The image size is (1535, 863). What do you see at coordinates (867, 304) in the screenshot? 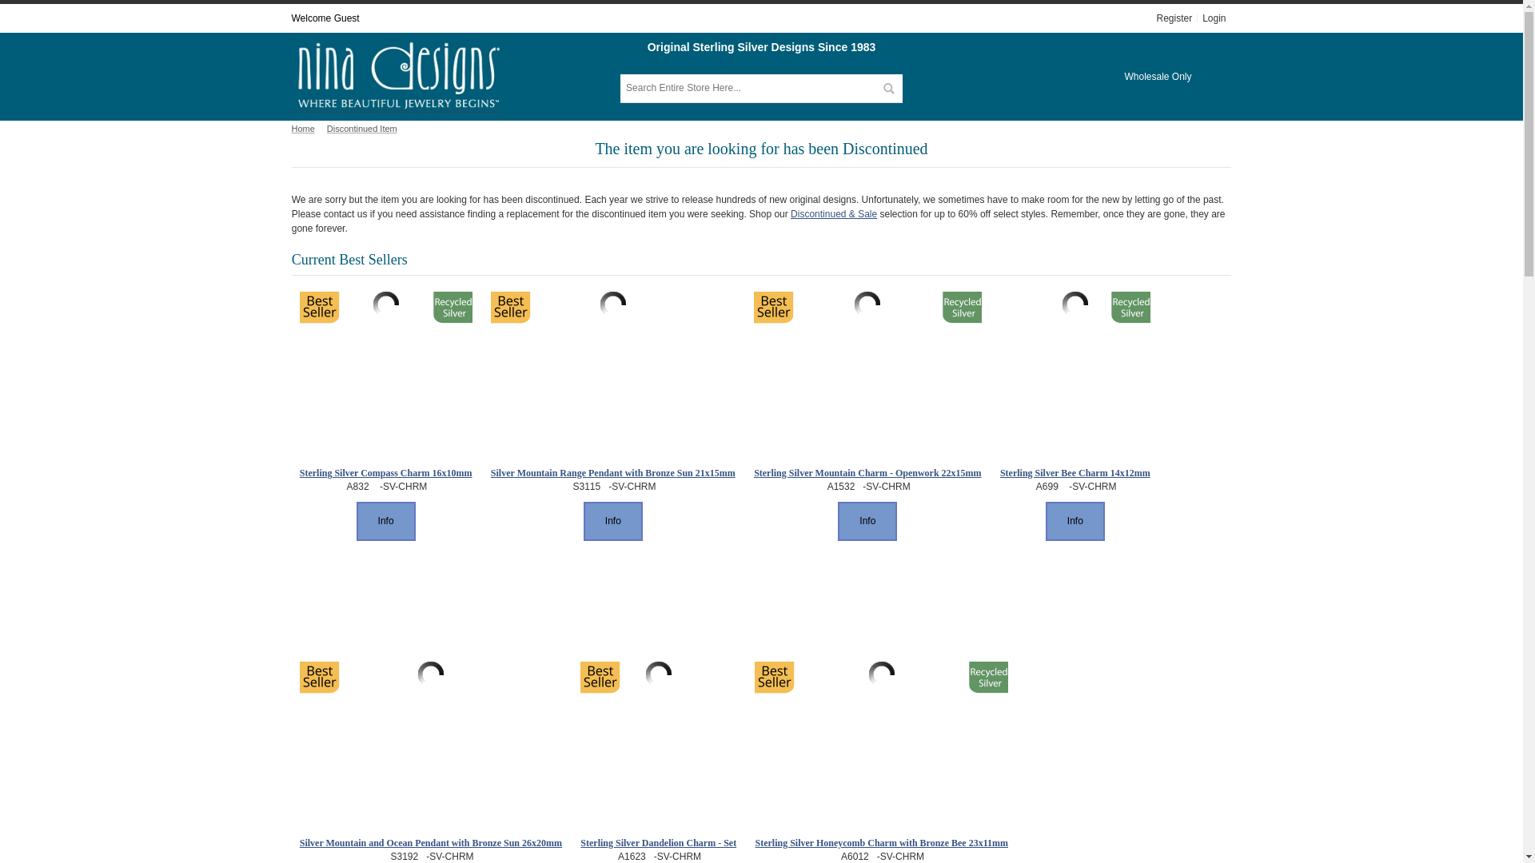
I see `Sterling Silver Mountain Charm - Openwork 22x15mm` at bounding box center [867, 304].